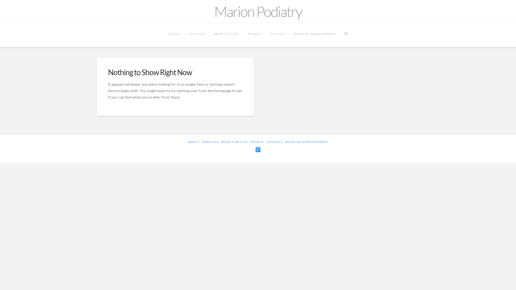 This screenshot has width=516, height=290. Describe the element at coordinates (257, 142) in the screenshot. I see `PEOPLE` at that location.